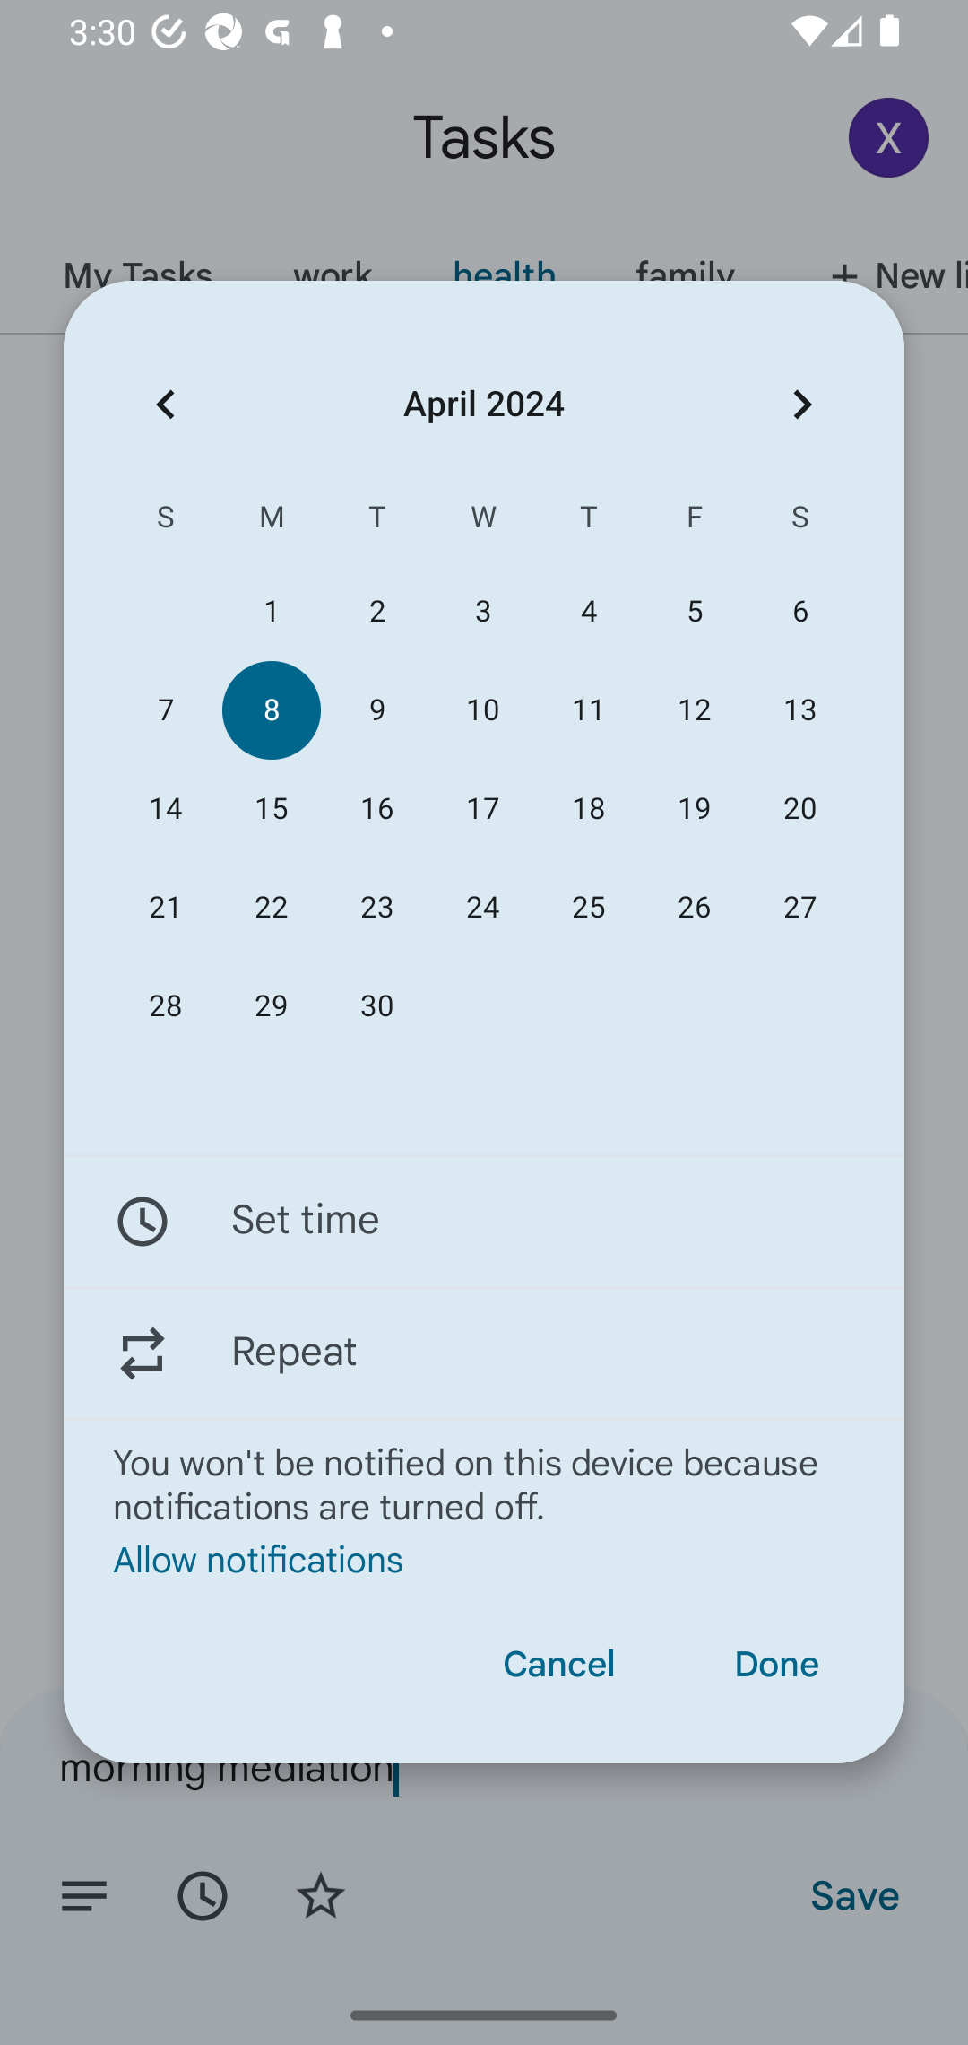  I want to click on 2 02 April 2024, so click(376, 612).